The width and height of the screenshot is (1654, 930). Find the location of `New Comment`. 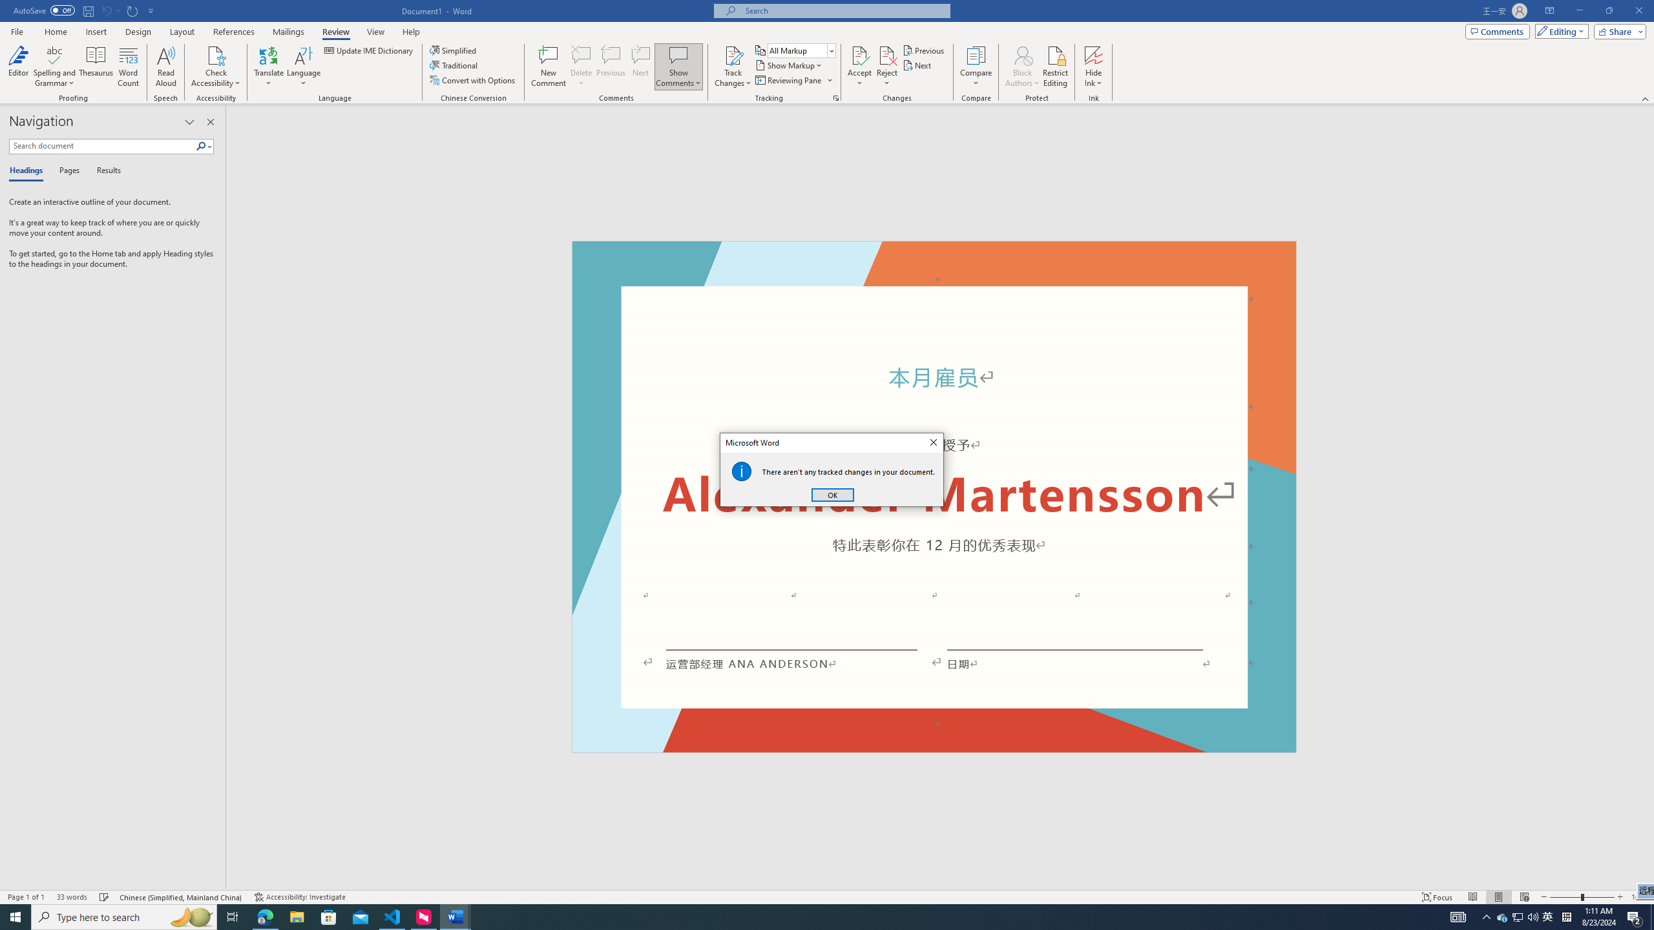

New Comment is located at coordinates (548, 67).